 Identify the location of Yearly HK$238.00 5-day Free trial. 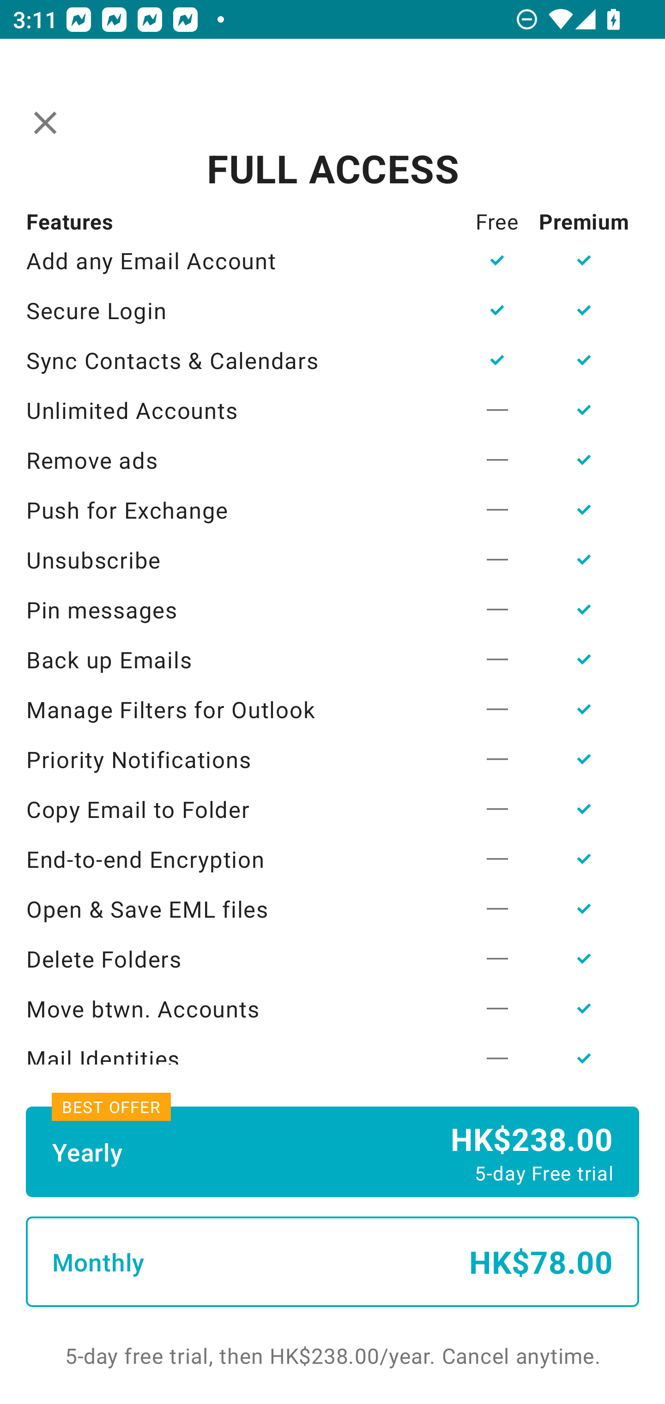
(332, 1152).